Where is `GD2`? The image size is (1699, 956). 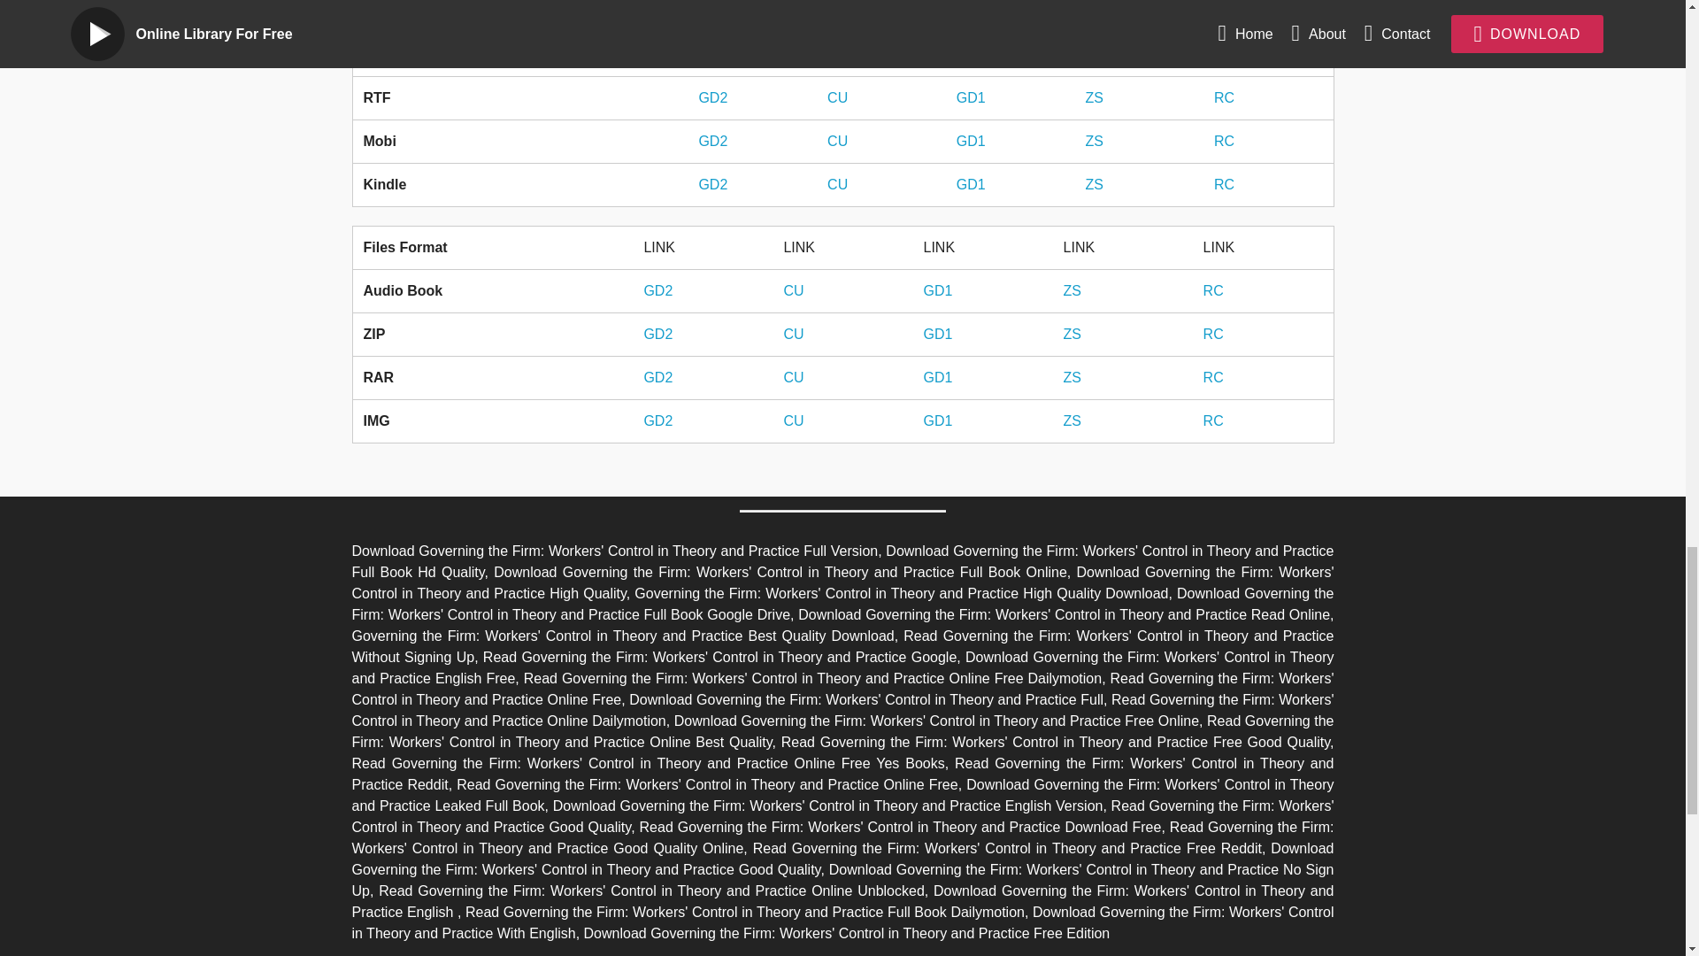
GD2 is located at coordinates (712, 54).